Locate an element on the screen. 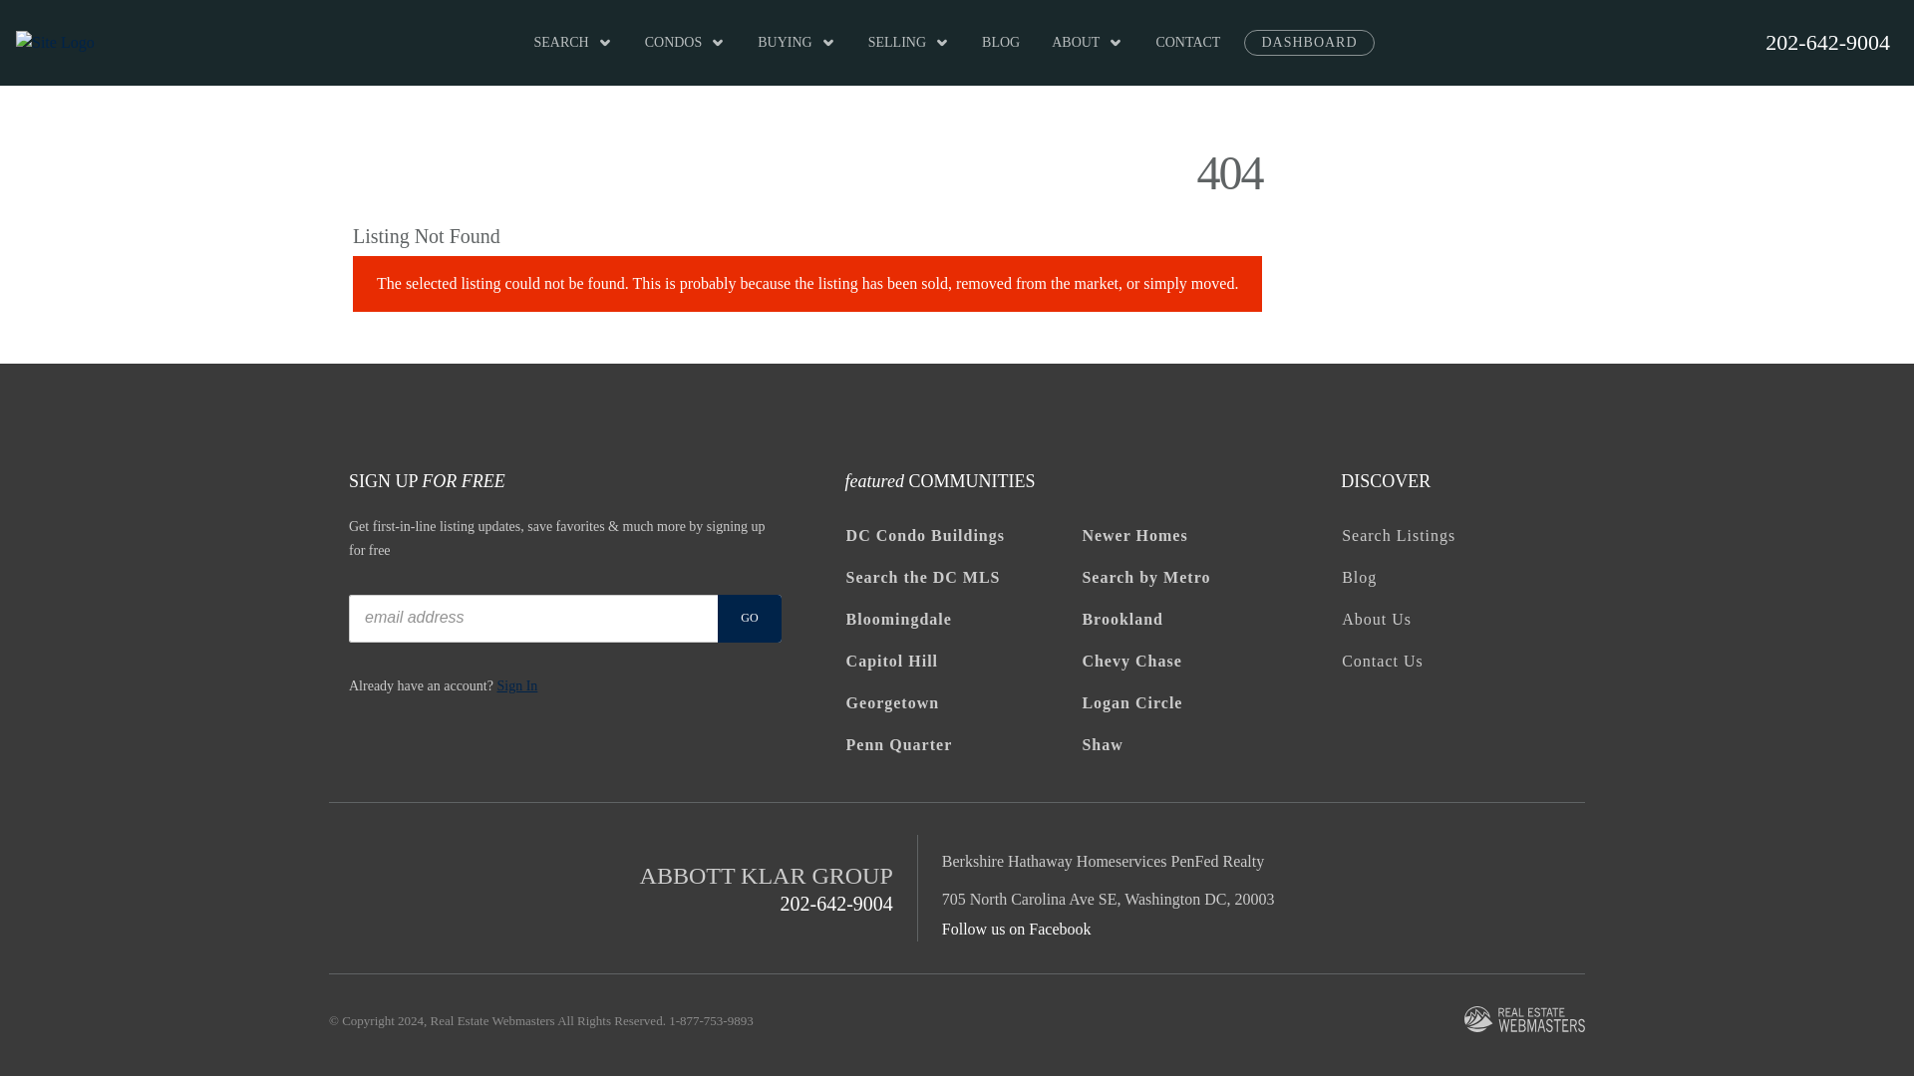 The image size is (1914, 1076). Facebook Icon is located at coordinates (1349, 719).